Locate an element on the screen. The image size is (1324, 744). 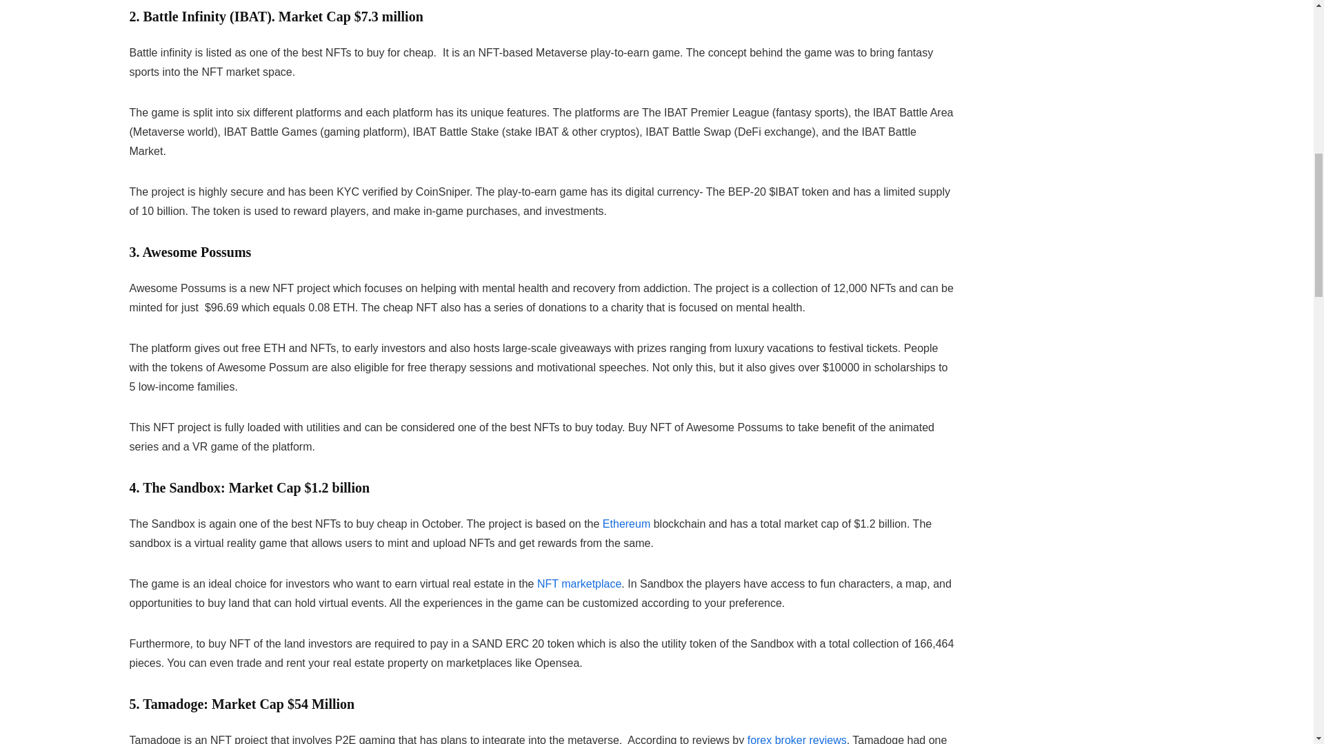
NFT marketplace is located at coordinates (579, 584).